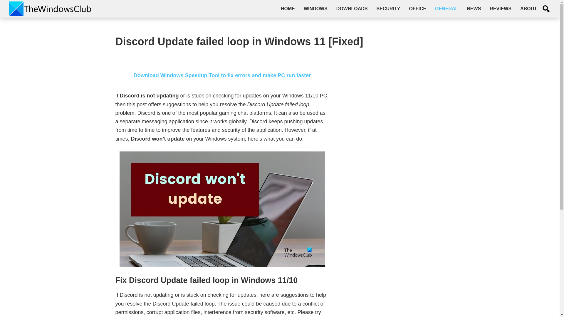 Image resolution: width=564 pixels, height=317 pixels. Describe the element at coordinates (288, 9) in the screenshot. I see `HOME` at that location.